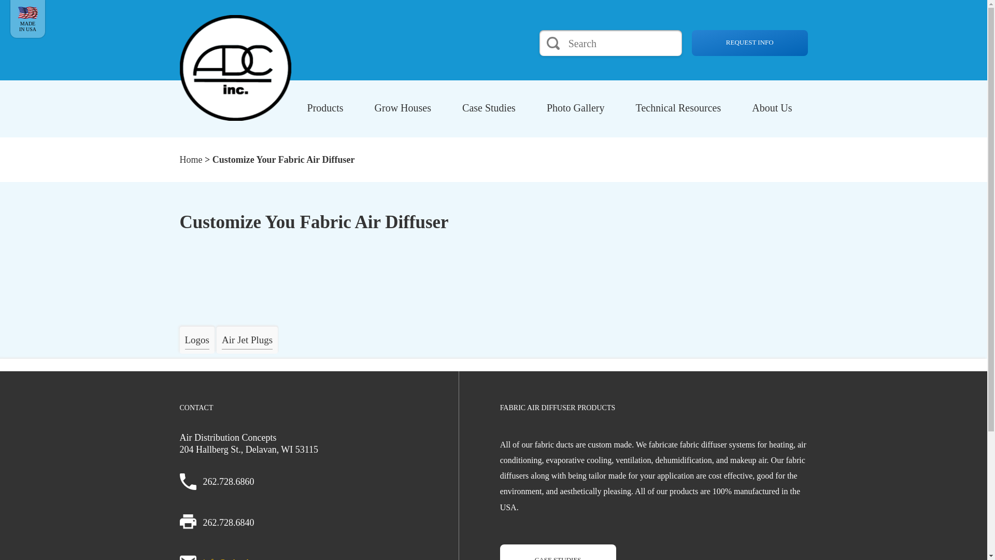  Describe the element at coordinates (235, 68) in the screenshot. I see `Air Distribution Concepts Inc.` at that location.